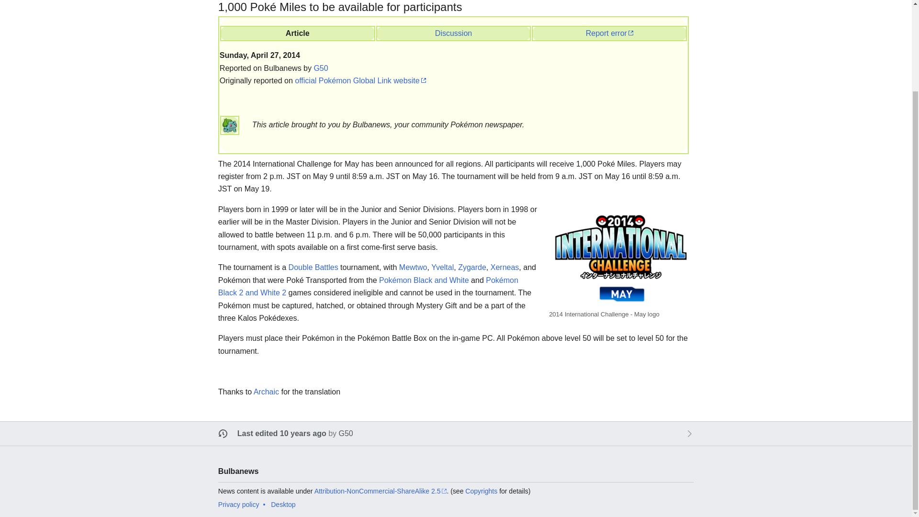  What do you see at coordinates (413, 267) in the screenshot?
I see `Mewtwo` at bounding box center [413, 267].